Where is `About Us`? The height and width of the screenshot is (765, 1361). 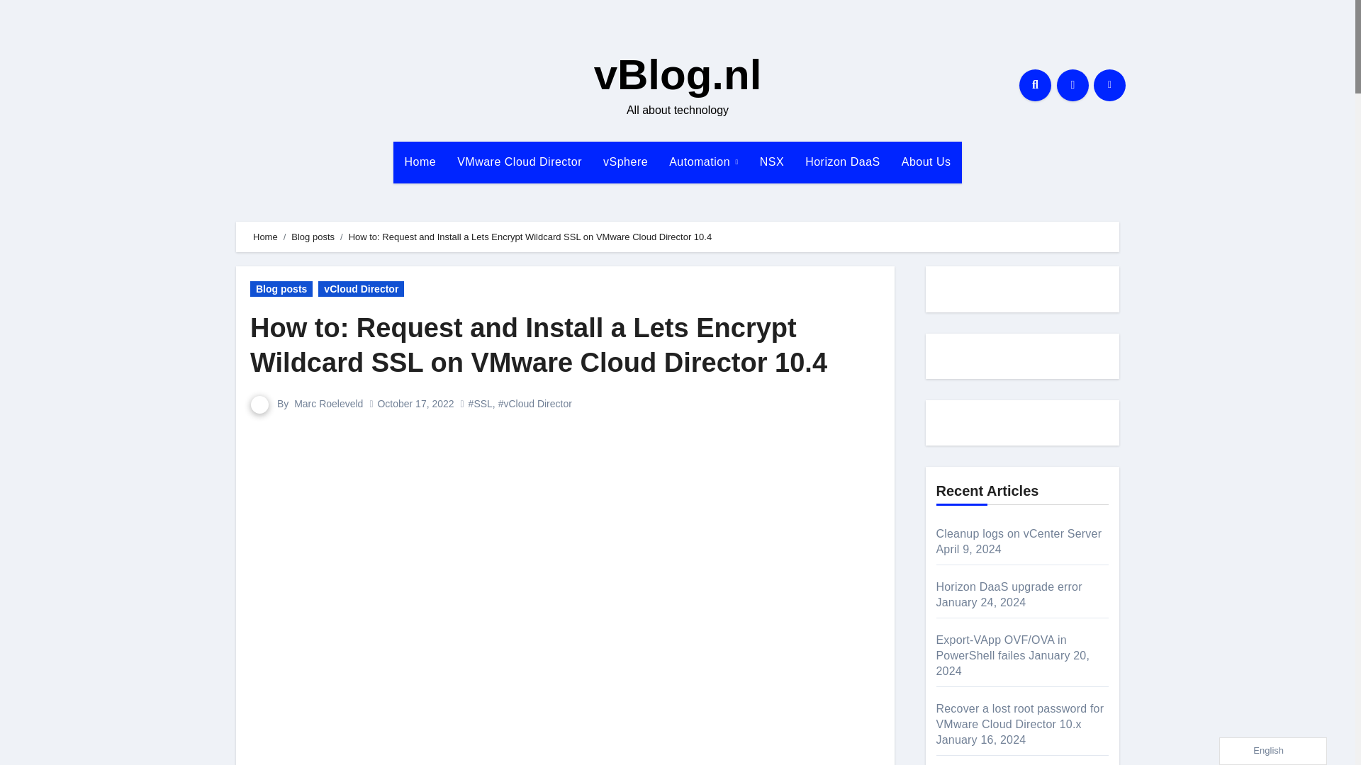 About Us is located at coordinates (926, 161).